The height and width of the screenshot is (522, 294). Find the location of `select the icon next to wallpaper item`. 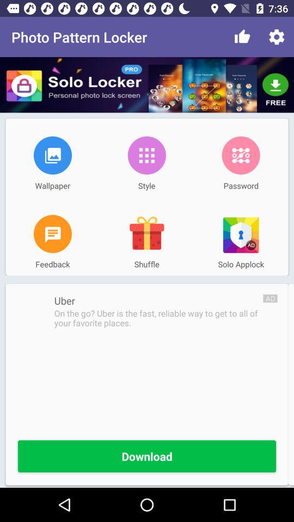

select the icon next to wallpaper item is located at coordinates (146, 155).